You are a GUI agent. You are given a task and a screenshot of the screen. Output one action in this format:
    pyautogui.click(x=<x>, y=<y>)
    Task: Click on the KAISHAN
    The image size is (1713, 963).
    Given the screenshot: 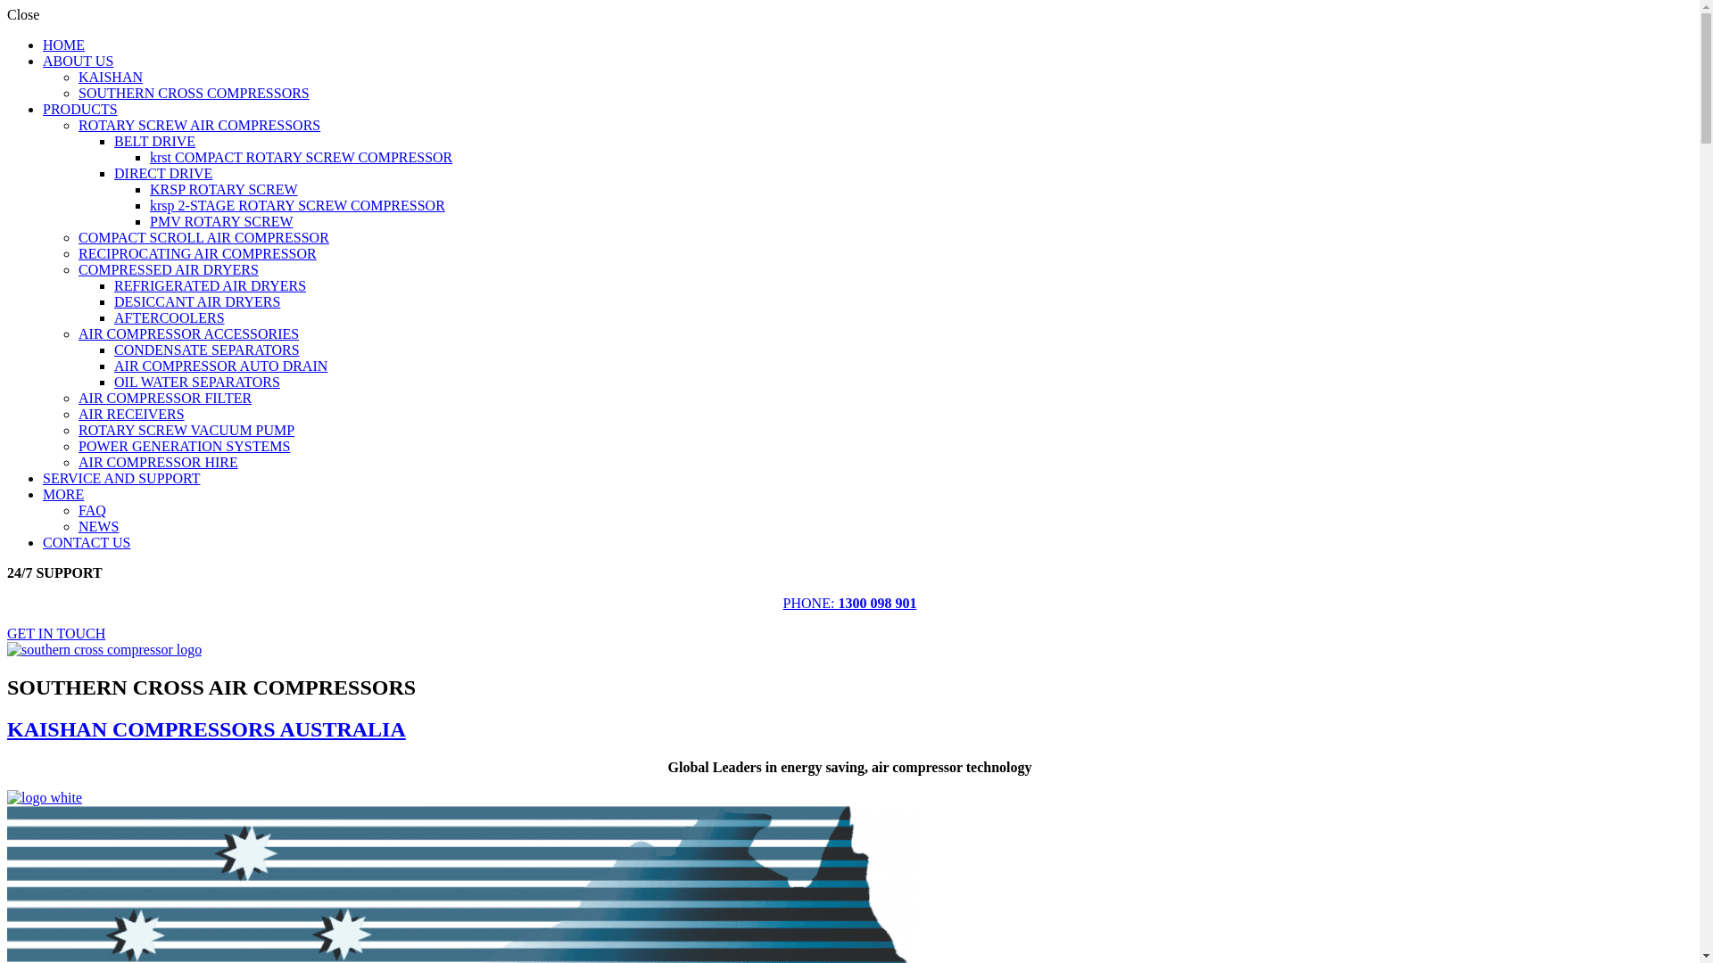 What is the action you would take?
    pyautogui.click(x=111, y=77)
    